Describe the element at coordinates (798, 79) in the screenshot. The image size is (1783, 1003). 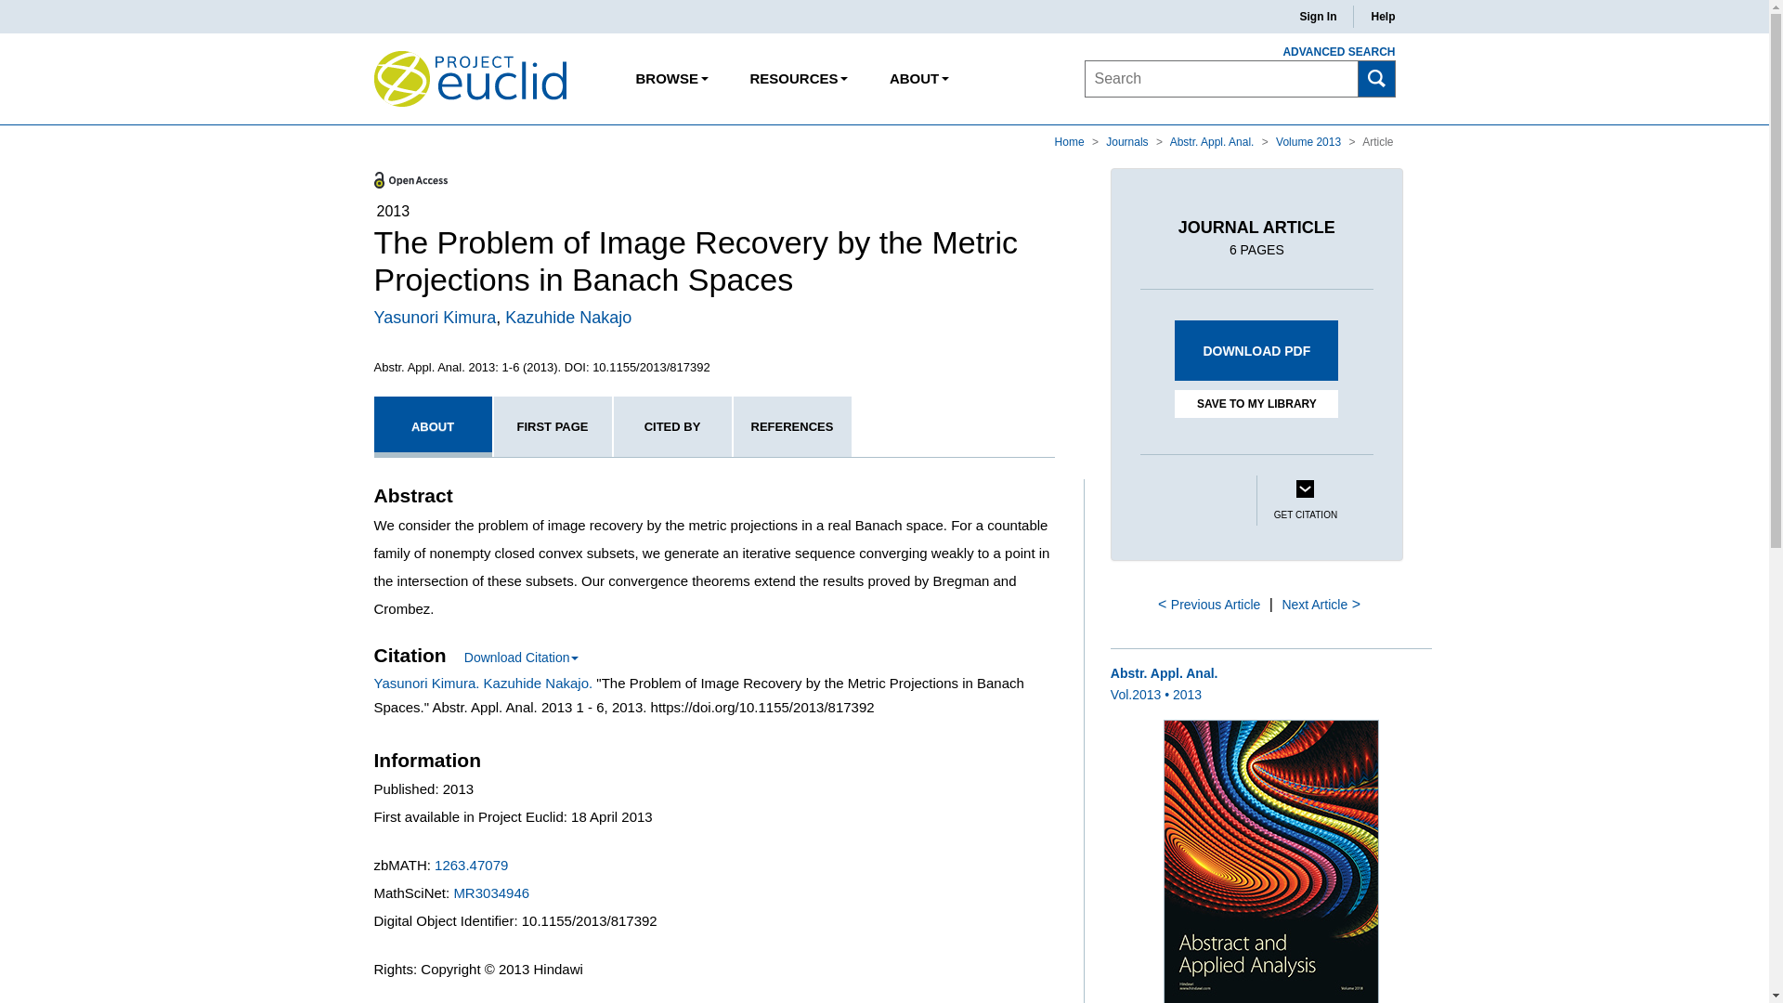
I see `Subscriptions and Access` at that location.